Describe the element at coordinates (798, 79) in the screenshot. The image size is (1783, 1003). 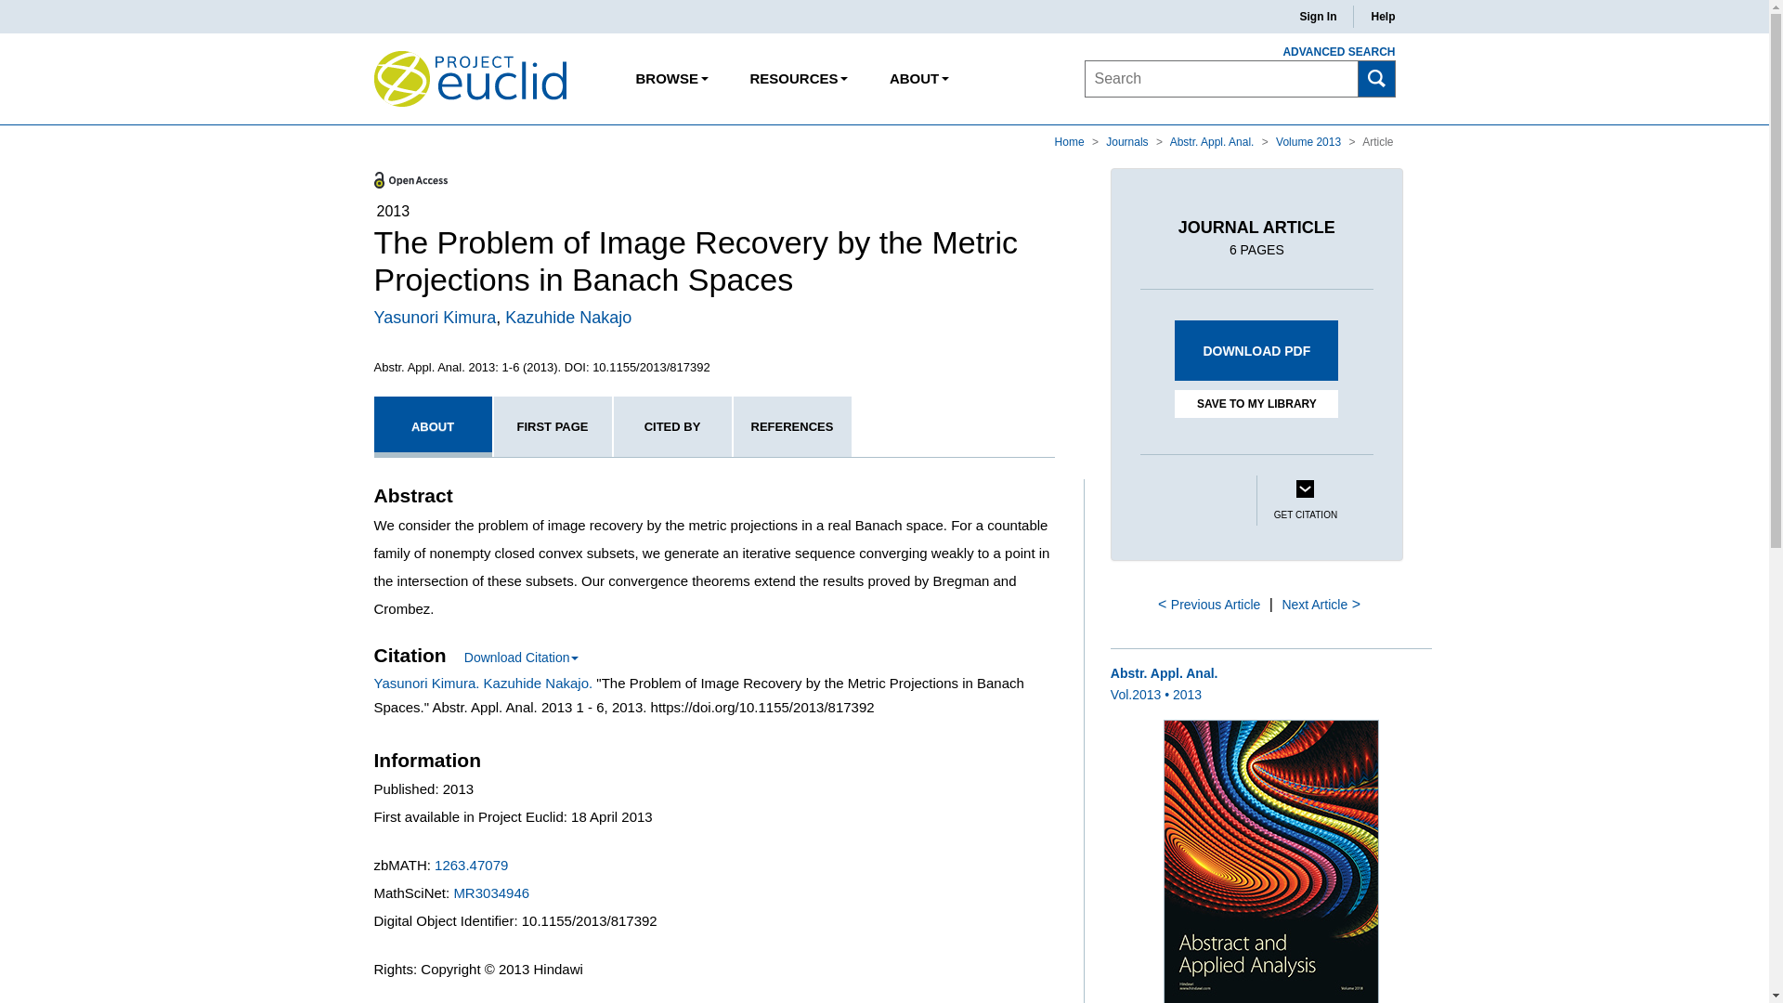
I see `Subscriptions and Access` at that location.